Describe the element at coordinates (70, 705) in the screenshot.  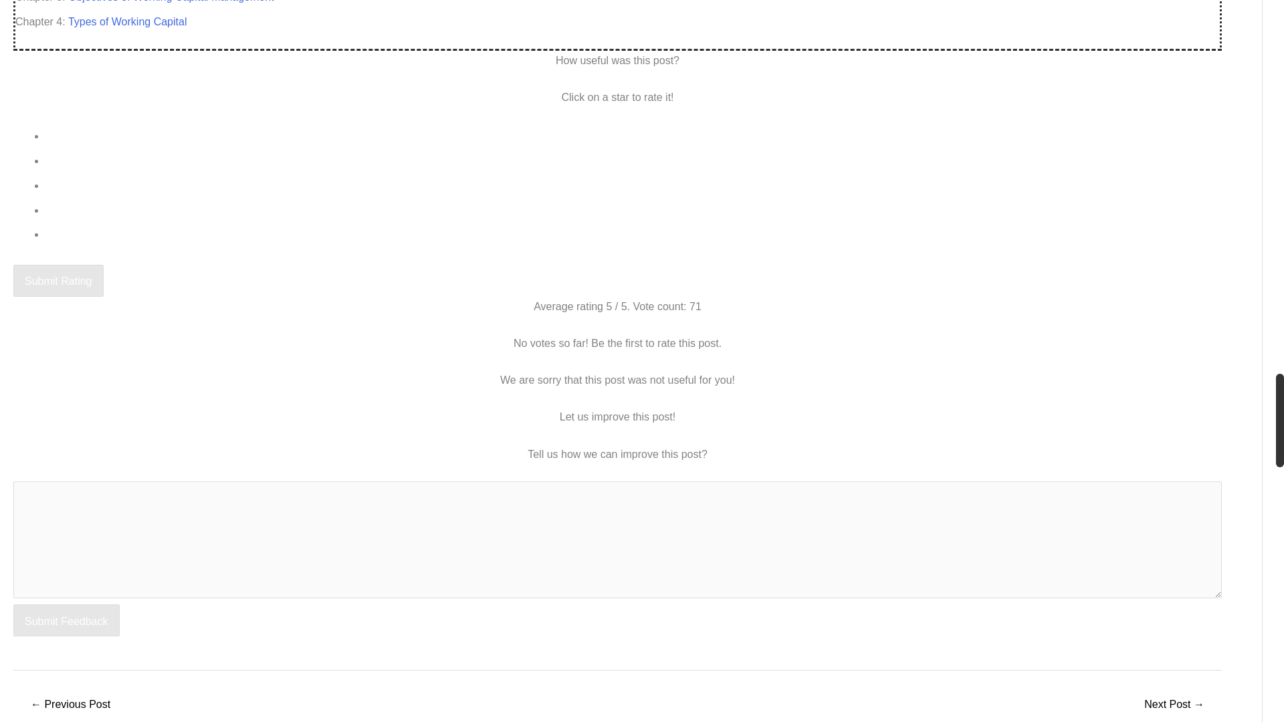
I see `Objectives of Working Capital Management` at that location.